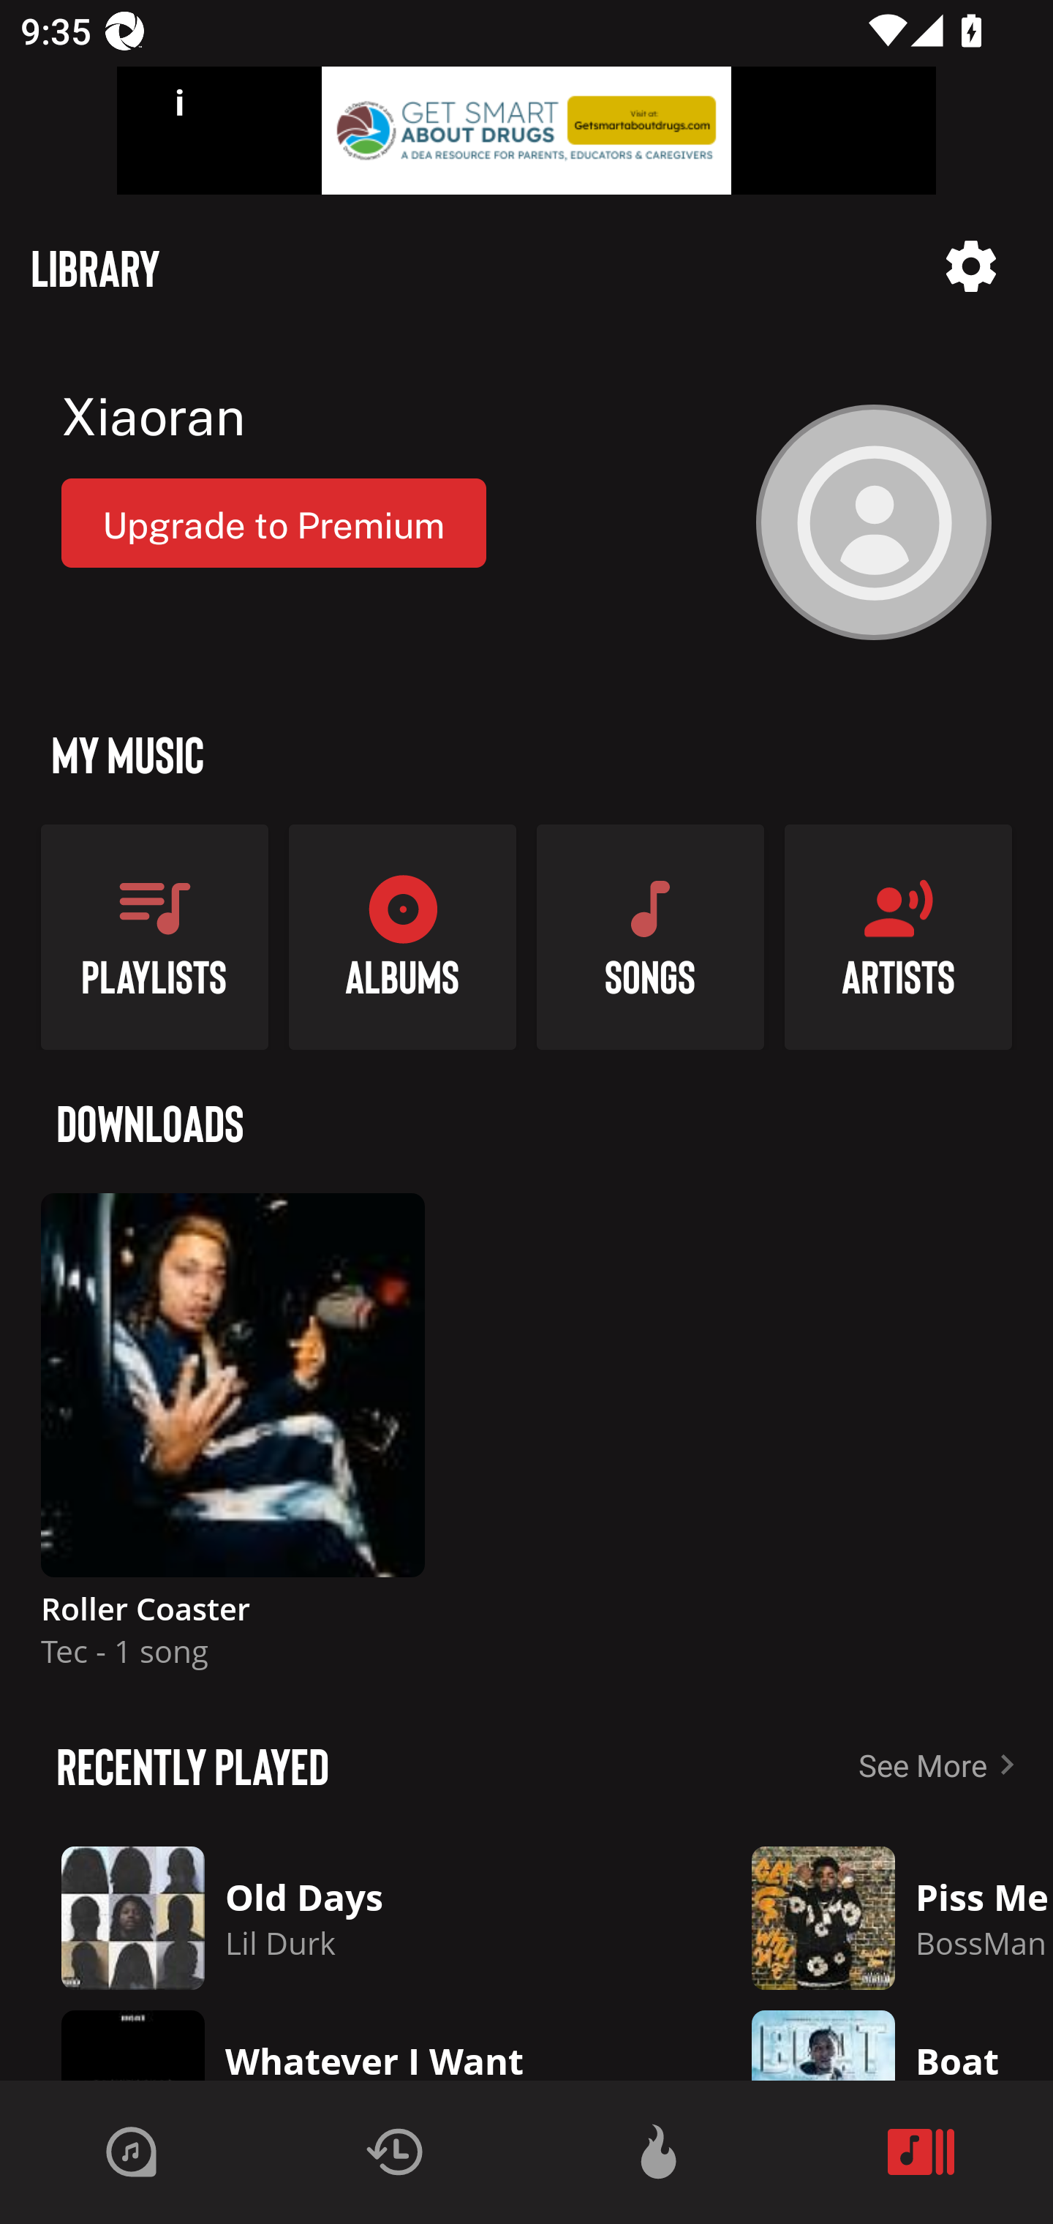 The height and width of the screenshot is (2224, 1053). What do you see at coordinates (882, 1918) in the screenshot?
I see `Description Piss Me Off BossMan Dlow` at bounding box center [882, 1918].